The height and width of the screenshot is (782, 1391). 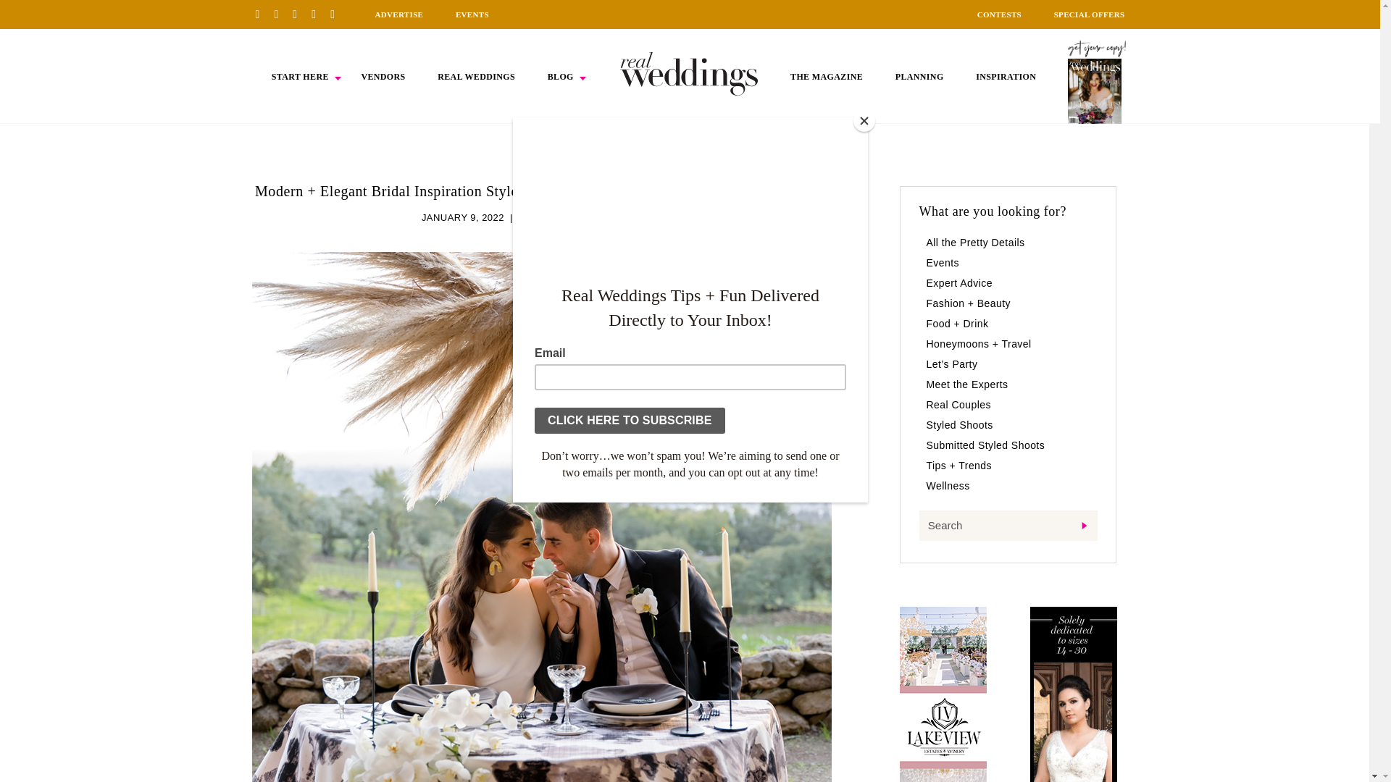 What do you see at coordinates (999, 14) in the screenshot?
I see `CONTESTS` at bounding box center [999, 14].